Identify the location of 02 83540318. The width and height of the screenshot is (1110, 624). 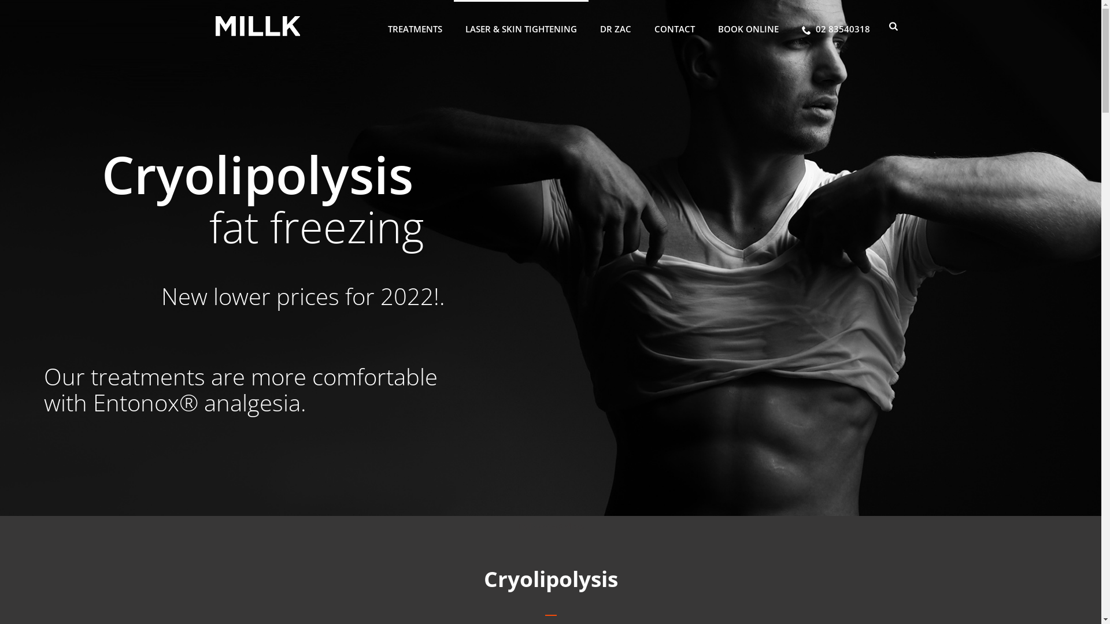
(836, 26).